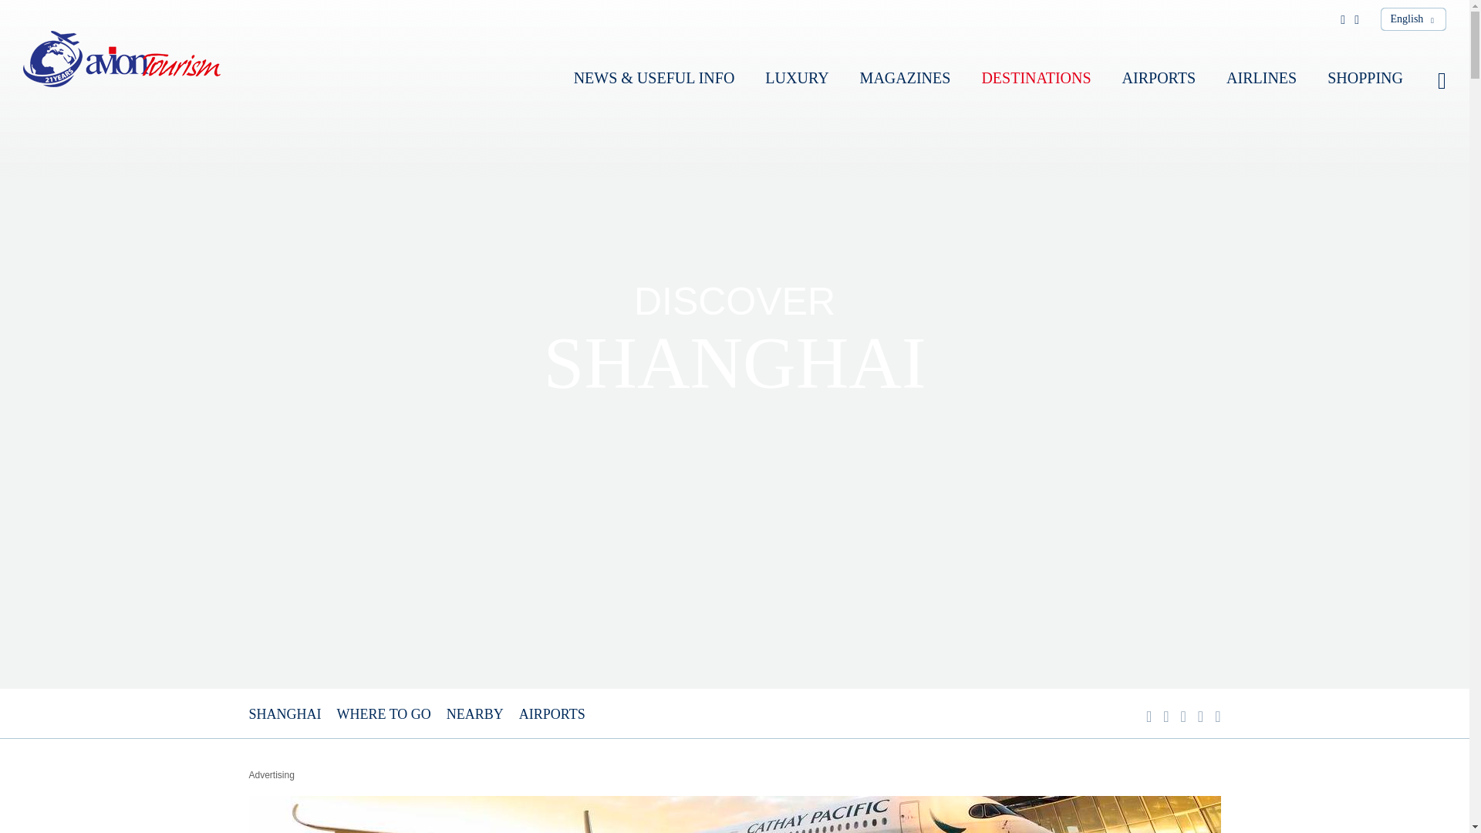 This screenshot has height=833, width=1481. Describe the element at coordinates (796, 77) in the screenshot. I see `LUXURY` at that location.